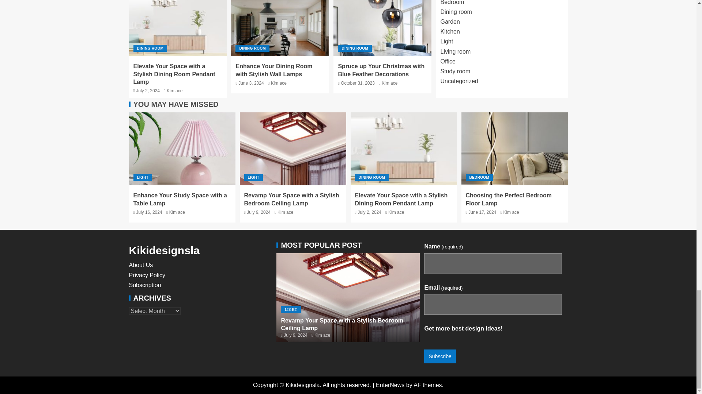  I want to click on DINING ROOM, so click(252, 48).